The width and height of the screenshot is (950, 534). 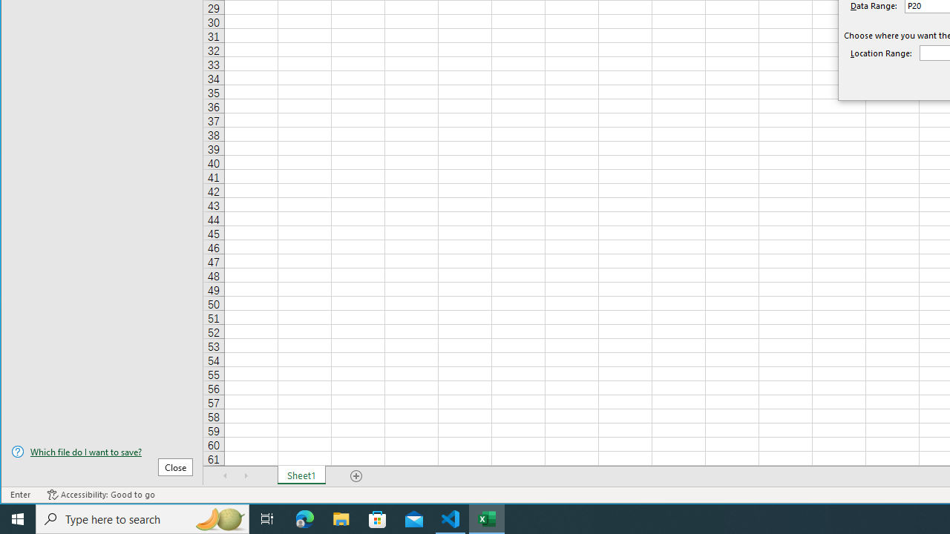 I want to click on Scroll Right, so click(x=246, y=475).